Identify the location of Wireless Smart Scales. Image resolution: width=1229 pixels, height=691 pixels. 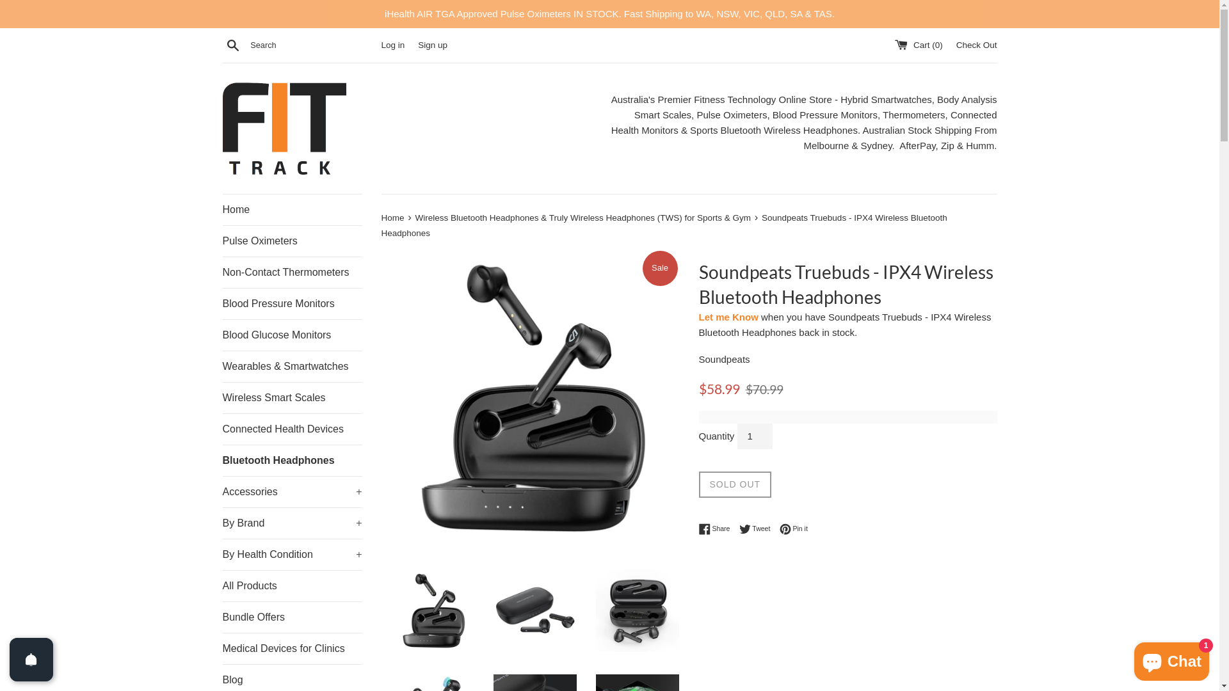
(293, 398).